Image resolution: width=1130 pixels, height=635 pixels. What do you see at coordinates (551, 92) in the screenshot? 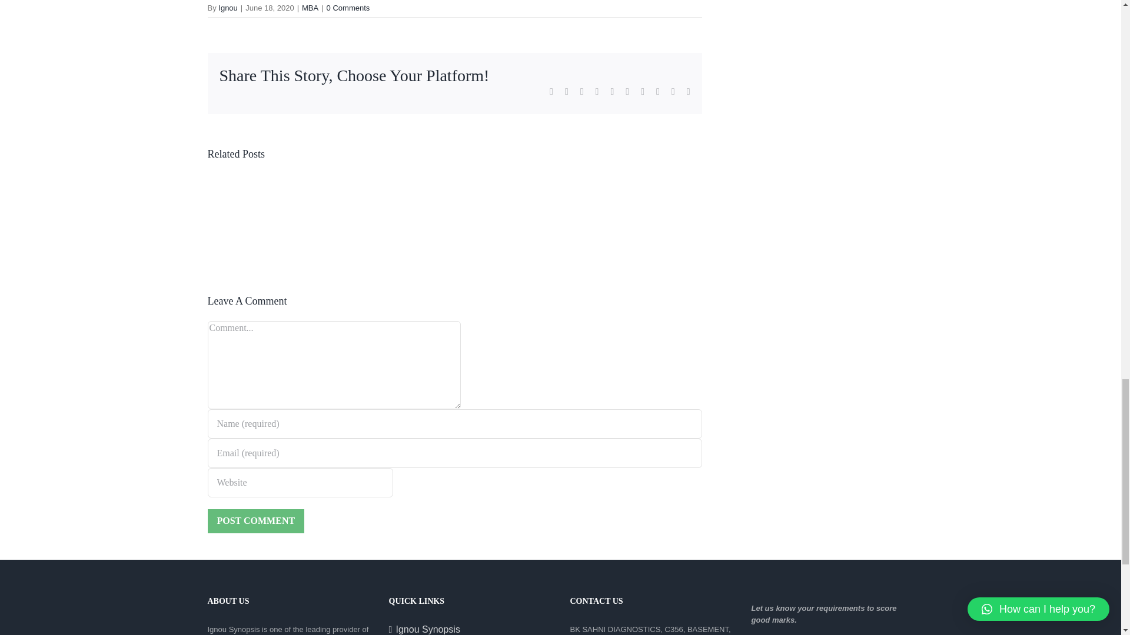
I see `Facebook` at bounding box center [551, 92].